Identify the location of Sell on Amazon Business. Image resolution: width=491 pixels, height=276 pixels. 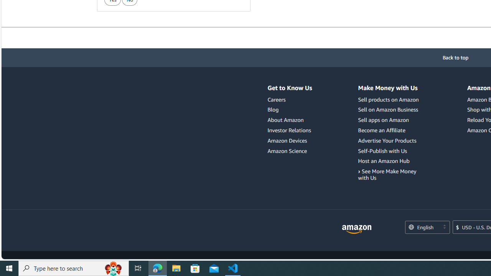
(388, 110).